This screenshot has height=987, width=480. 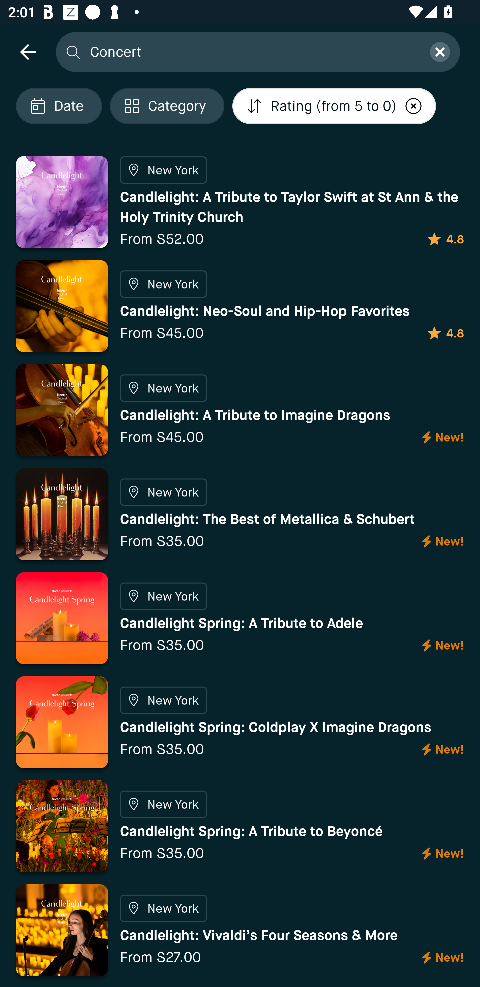 What do you see at coordinates (59, 106) in the screenshot?
I see `Localized description Date` at bounding box center [59, 106].